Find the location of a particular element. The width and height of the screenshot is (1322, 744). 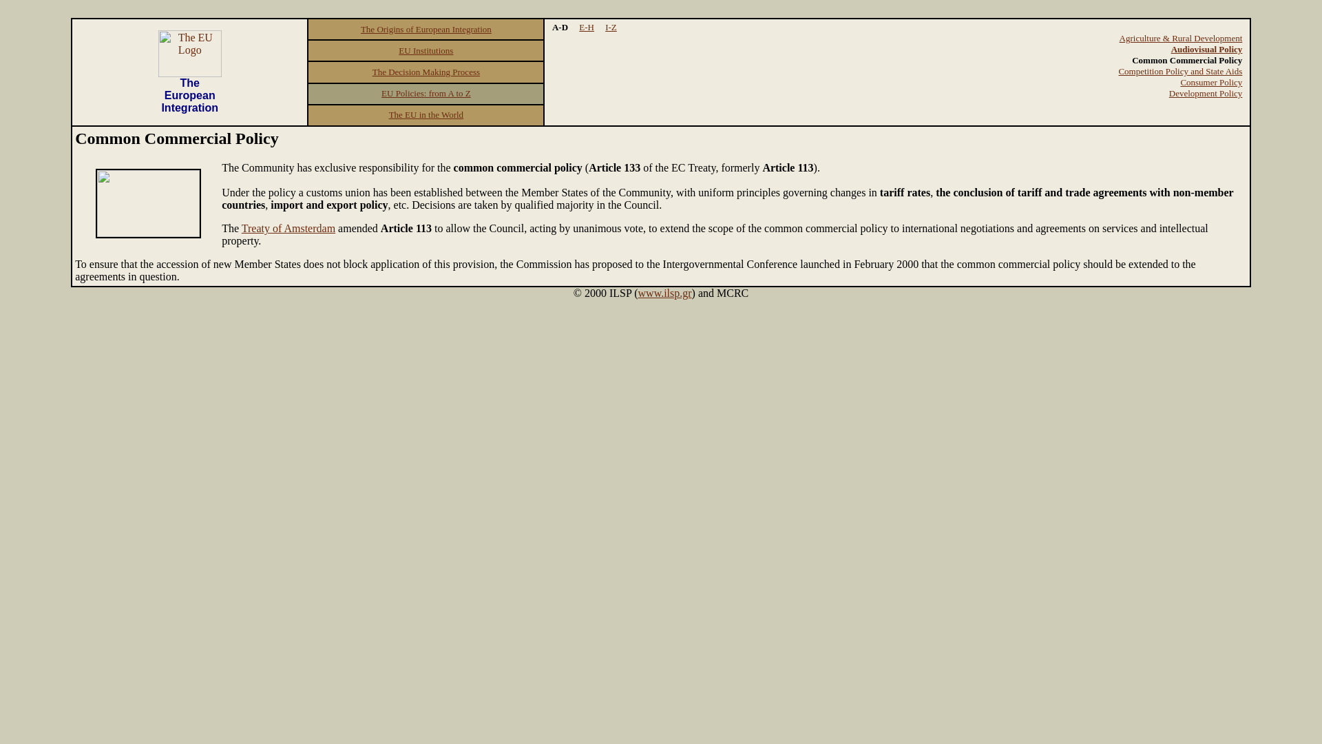

The Origins of European Integration is located at coordinates (426, 28).